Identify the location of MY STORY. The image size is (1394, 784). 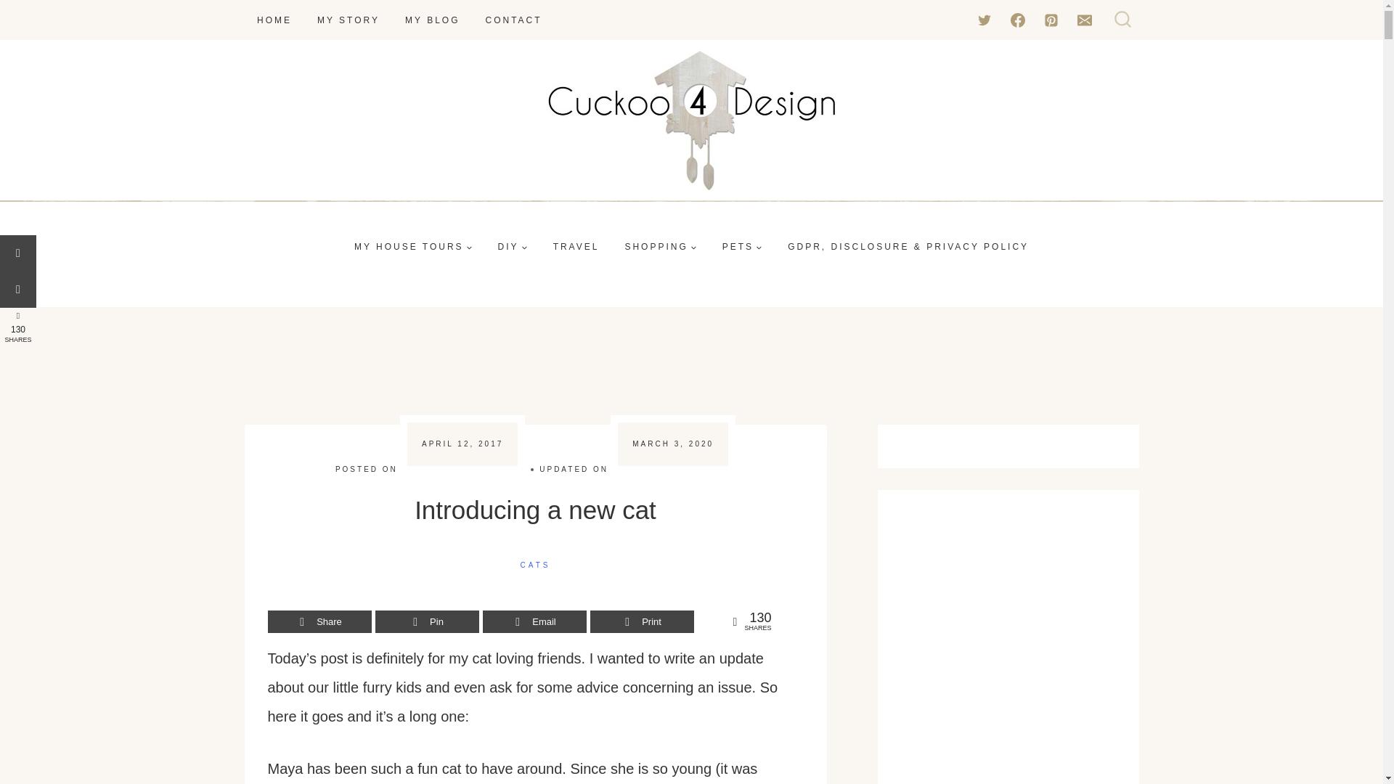
(348, 20).